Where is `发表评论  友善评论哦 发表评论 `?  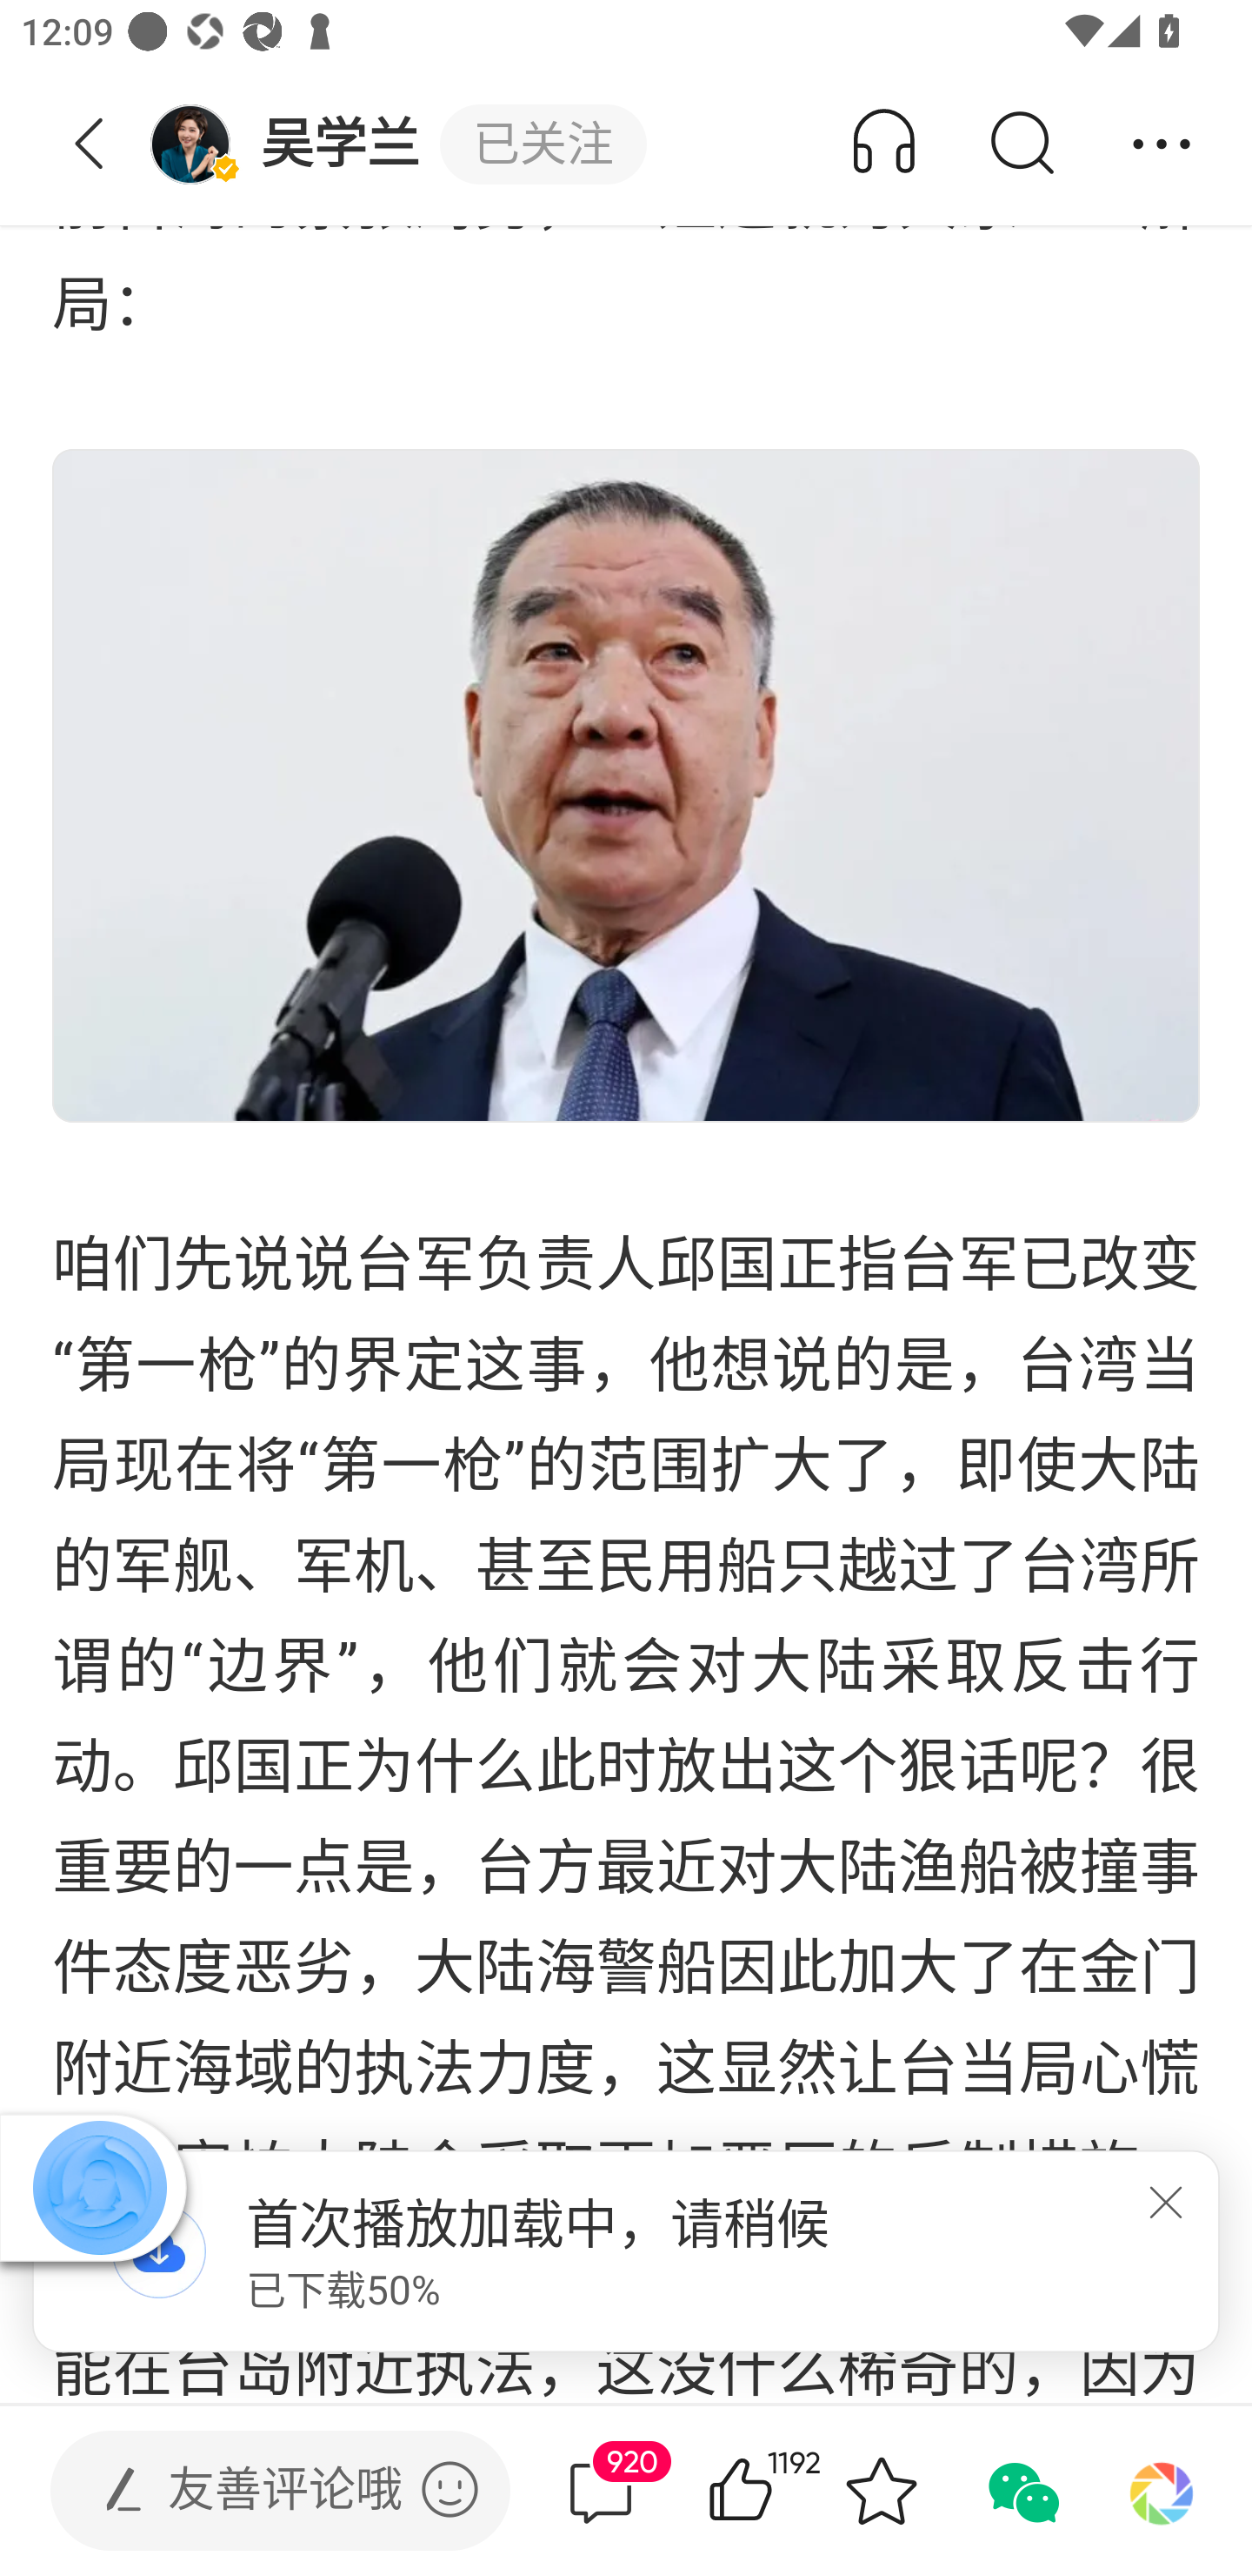 发表评论  友善评论哦 发表评论  is located at coordinates (256, 2491).